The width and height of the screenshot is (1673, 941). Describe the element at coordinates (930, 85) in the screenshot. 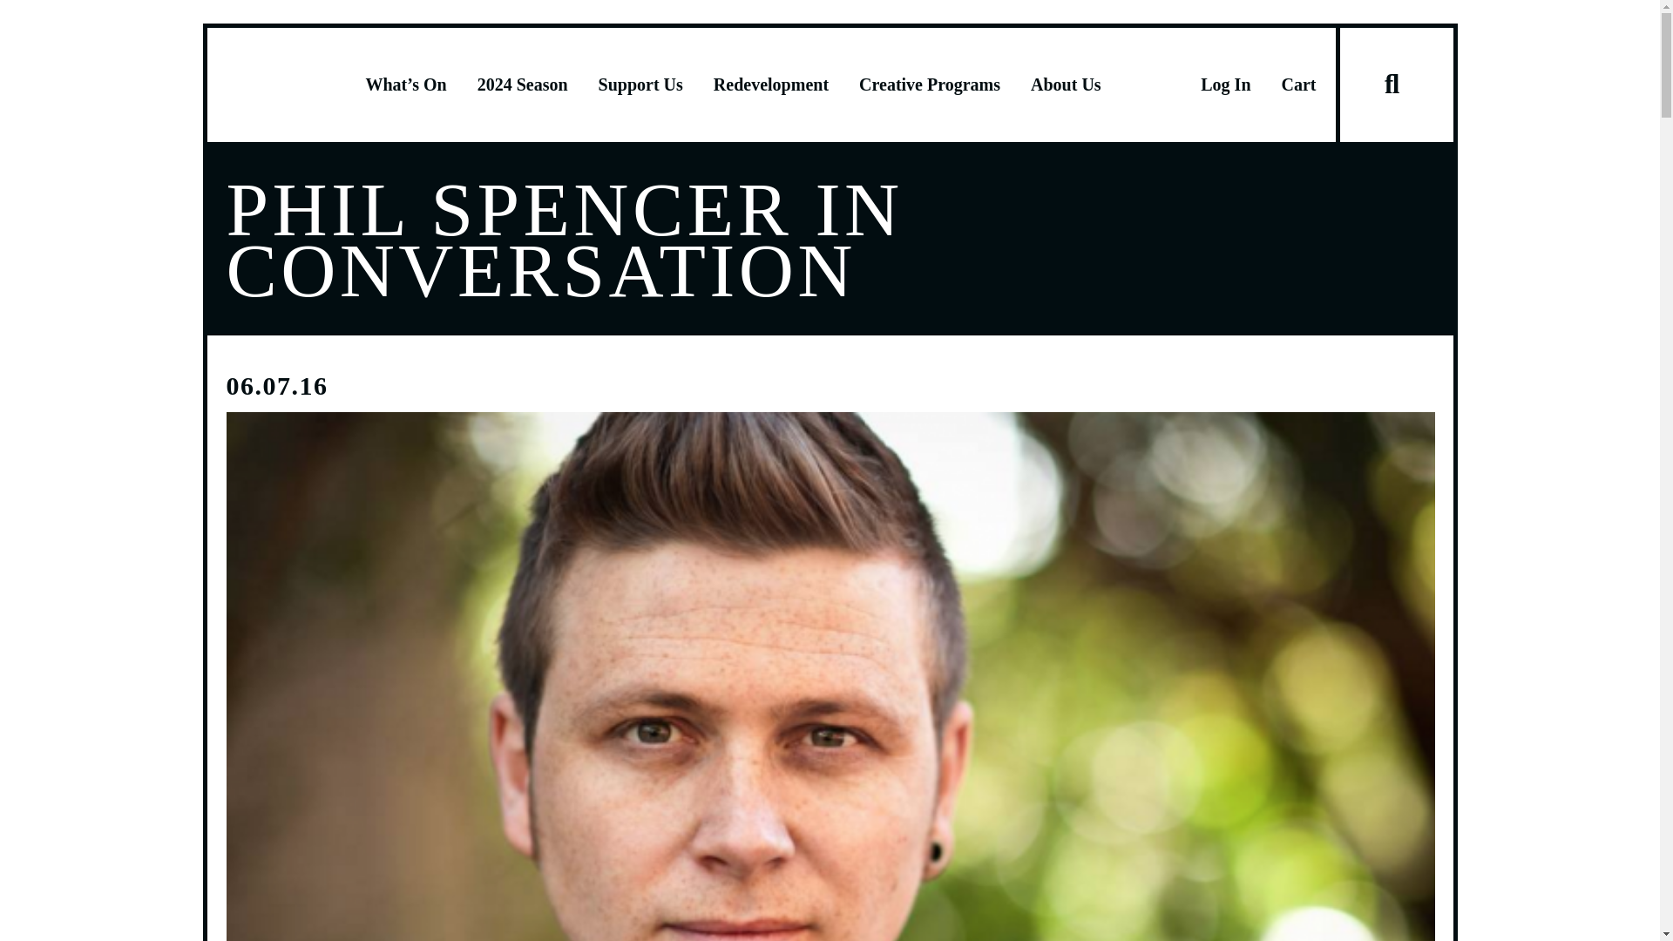

I see `Creative Programs` at that location.